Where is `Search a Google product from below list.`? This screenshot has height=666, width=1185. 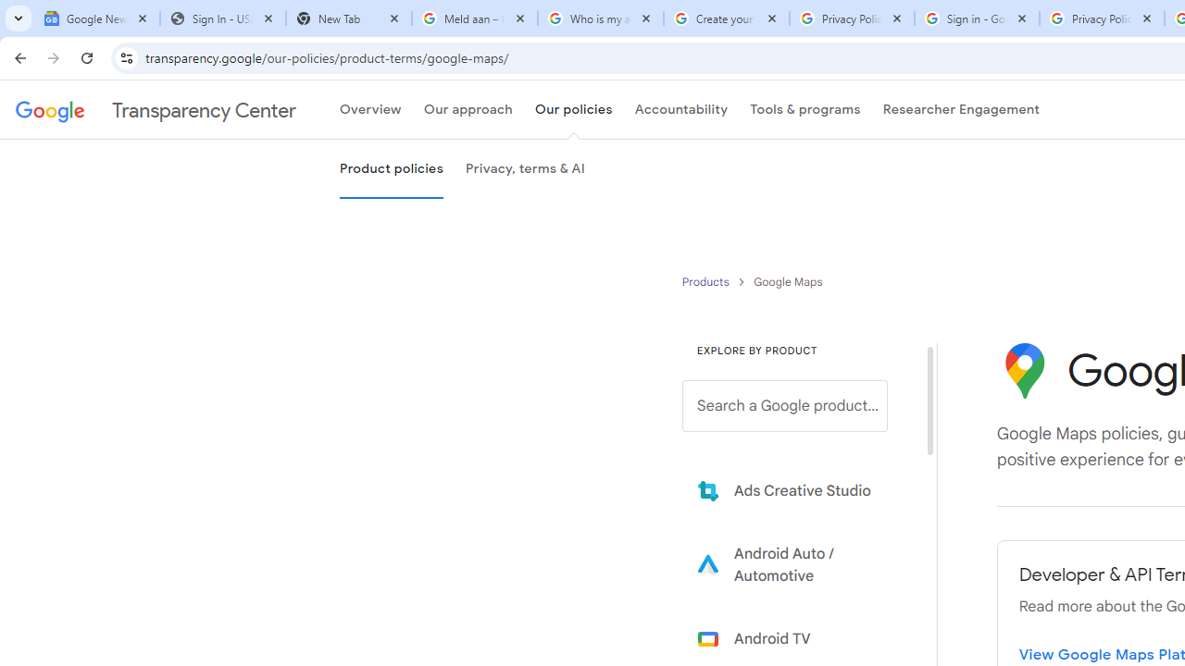
Search a Google product from below list. is located at coordinates (785, 406).